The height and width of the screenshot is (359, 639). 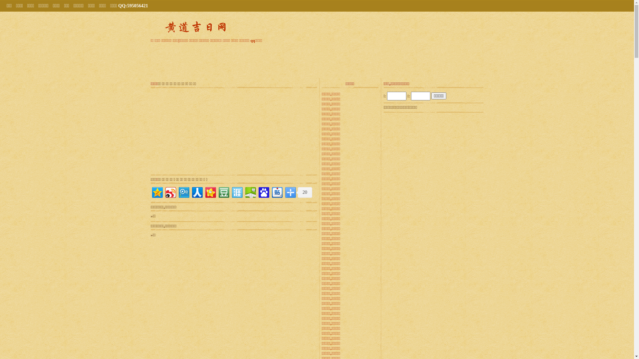 I want to click on Advertisement, so click(x=317, y=60).